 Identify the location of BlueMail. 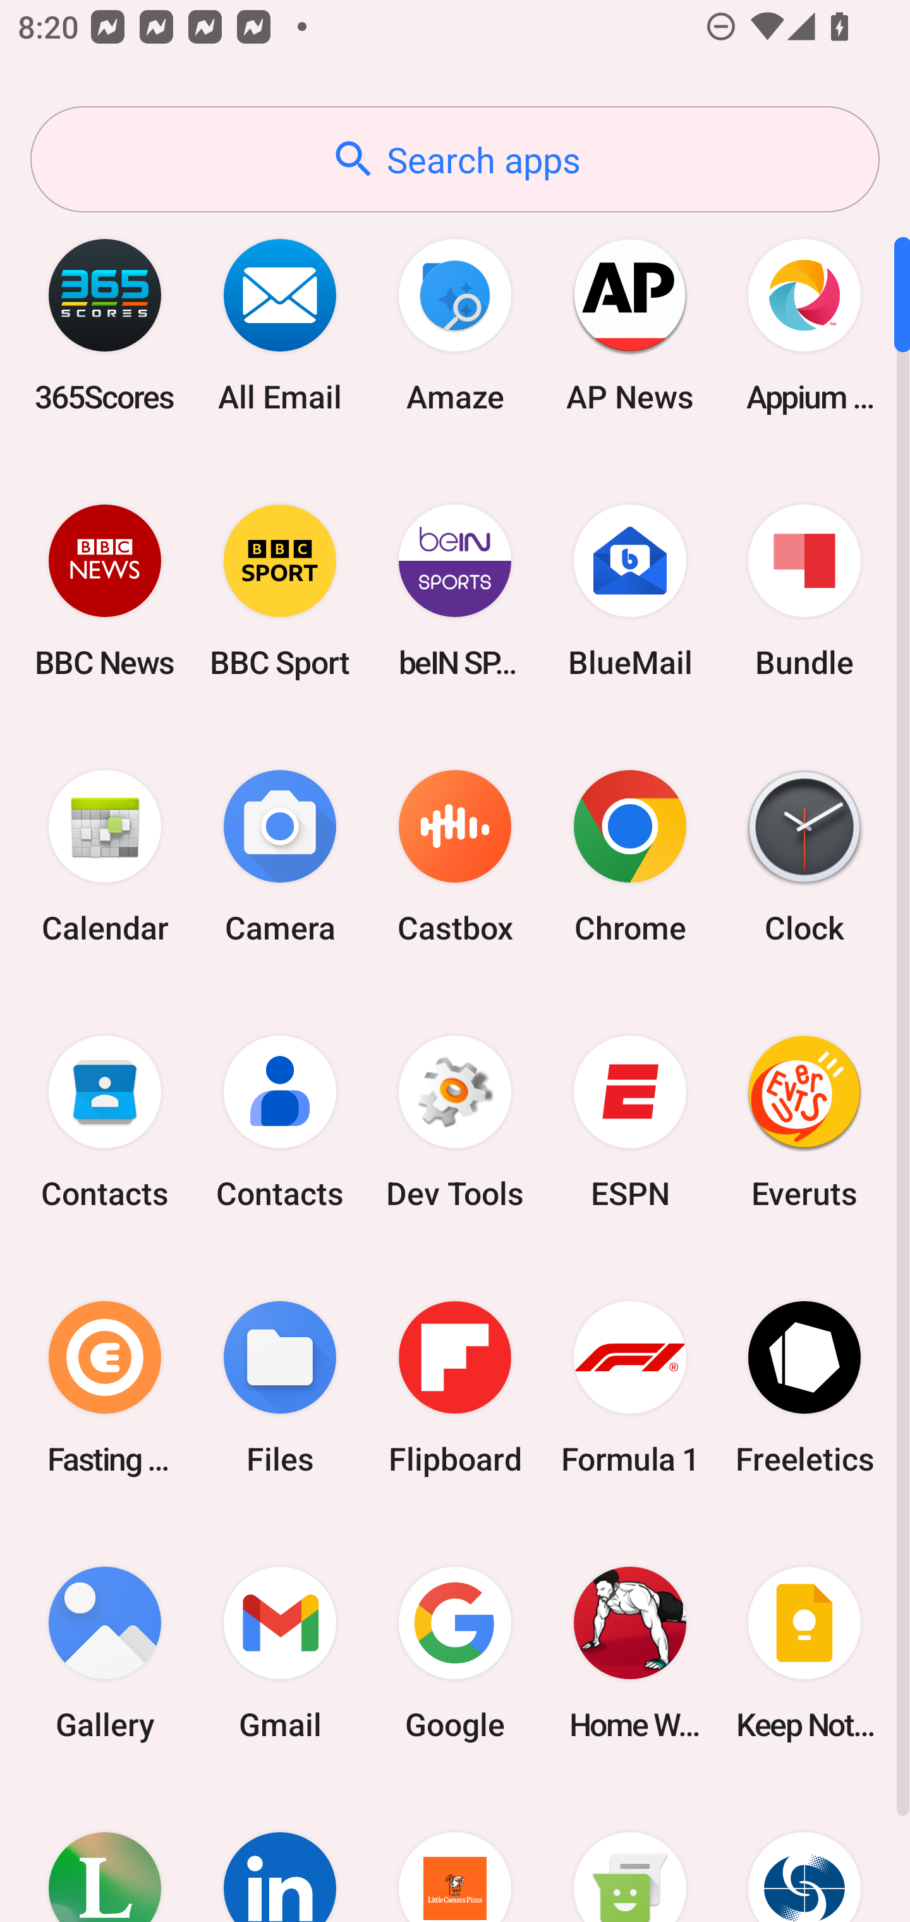
(629, 591).